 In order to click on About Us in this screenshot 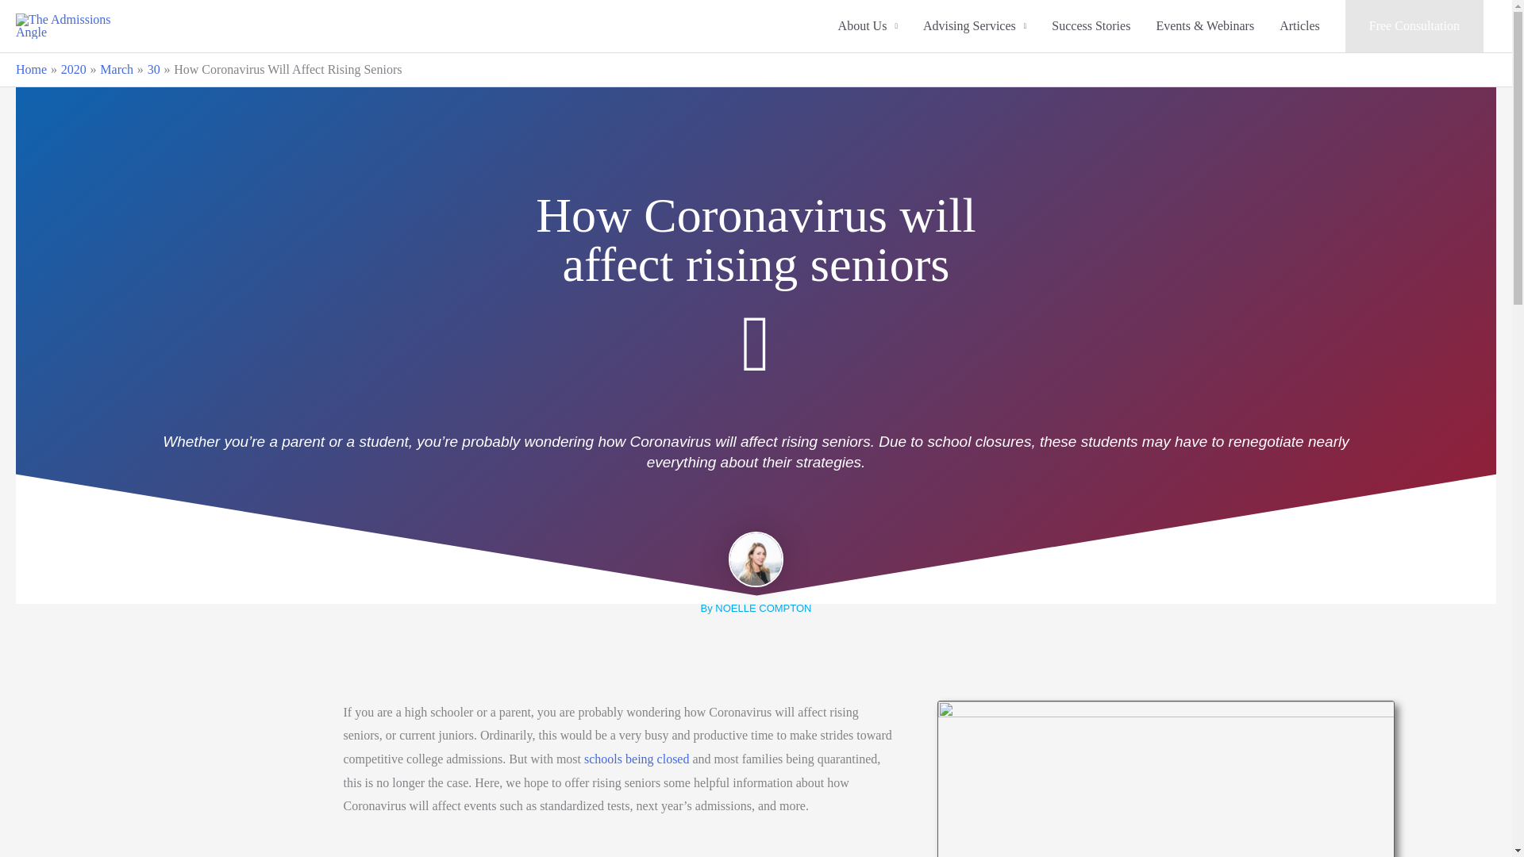, I will do `click(868, 25)`.